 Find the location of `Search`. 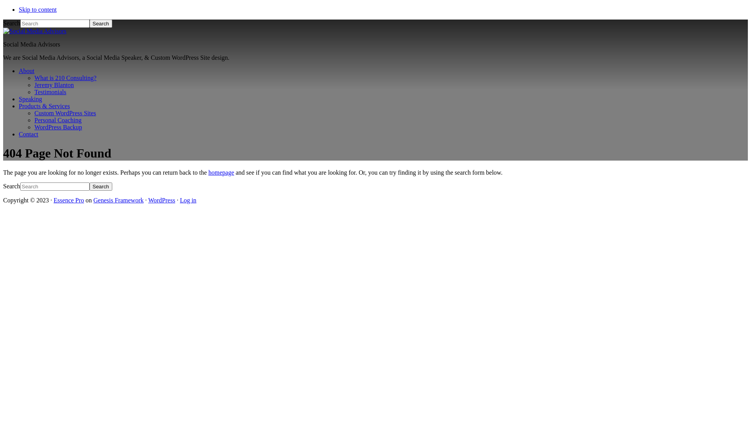

Search is located at coordinates (101, 23).